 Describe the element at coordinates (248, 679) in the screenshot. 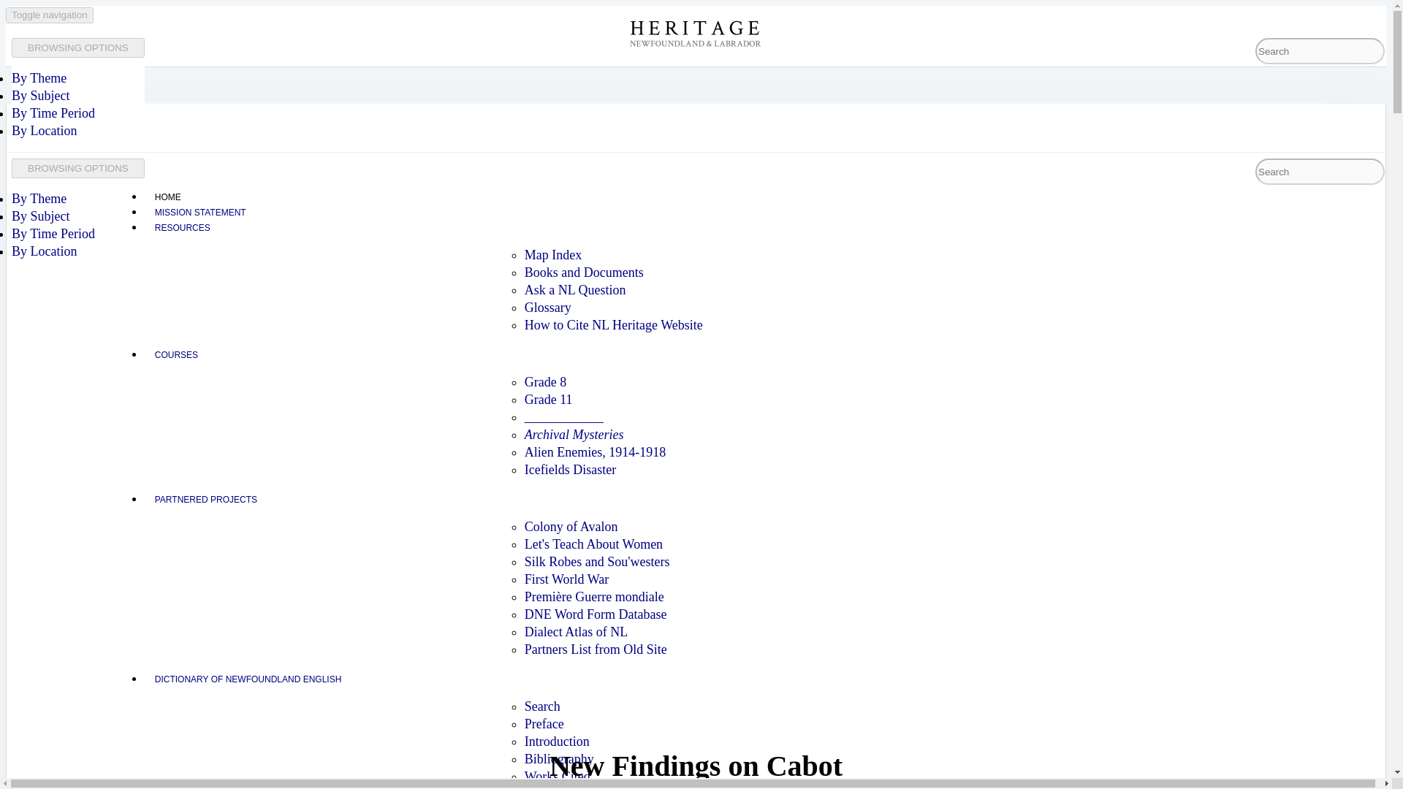

I see `DICTIONARY OF NEWFOUNDLAND ENGLISH` at that location.